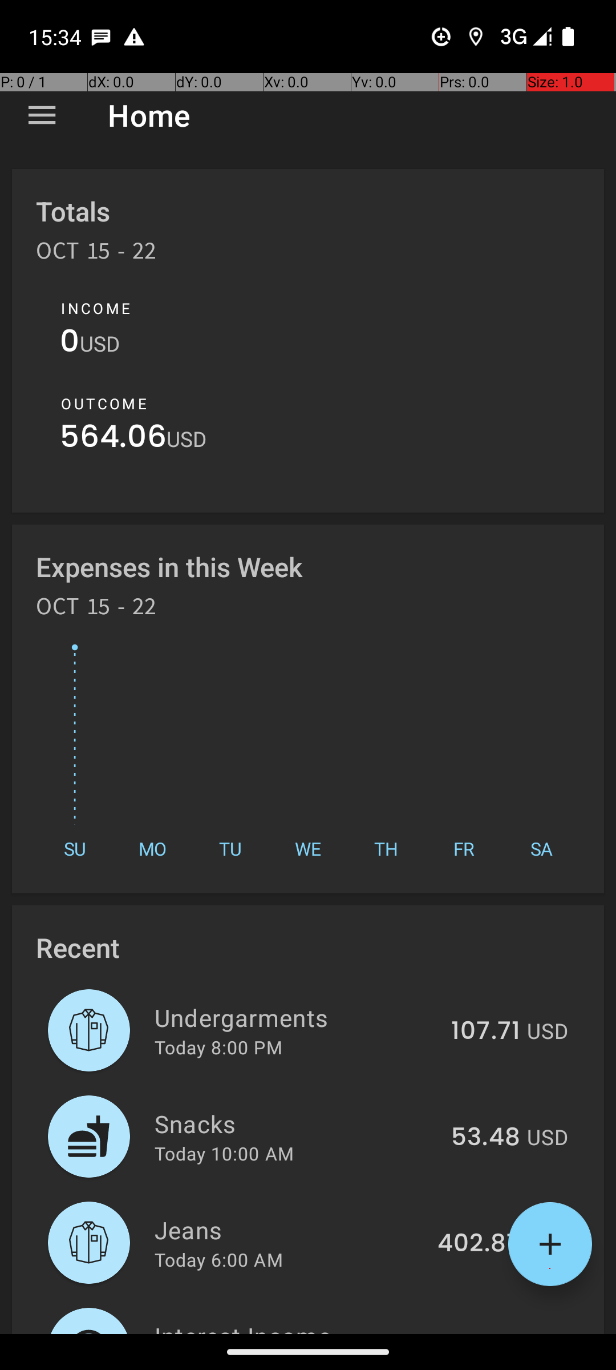 This screenshot has width=616, height=1370. Describe the element at coordinates (290, 1230) in the screenshot. I see `Jeans` at that location.